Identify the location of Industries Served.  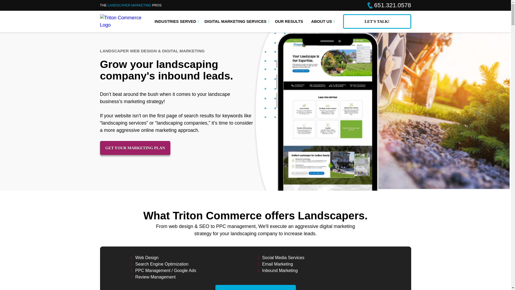
(176, 21).